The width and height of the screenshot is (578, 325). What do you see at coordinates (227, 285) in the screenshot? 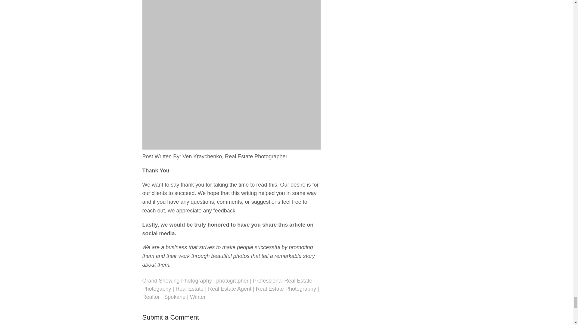
I see `Professional Real Estate Photogaphy` at bounding box center [227, 285].